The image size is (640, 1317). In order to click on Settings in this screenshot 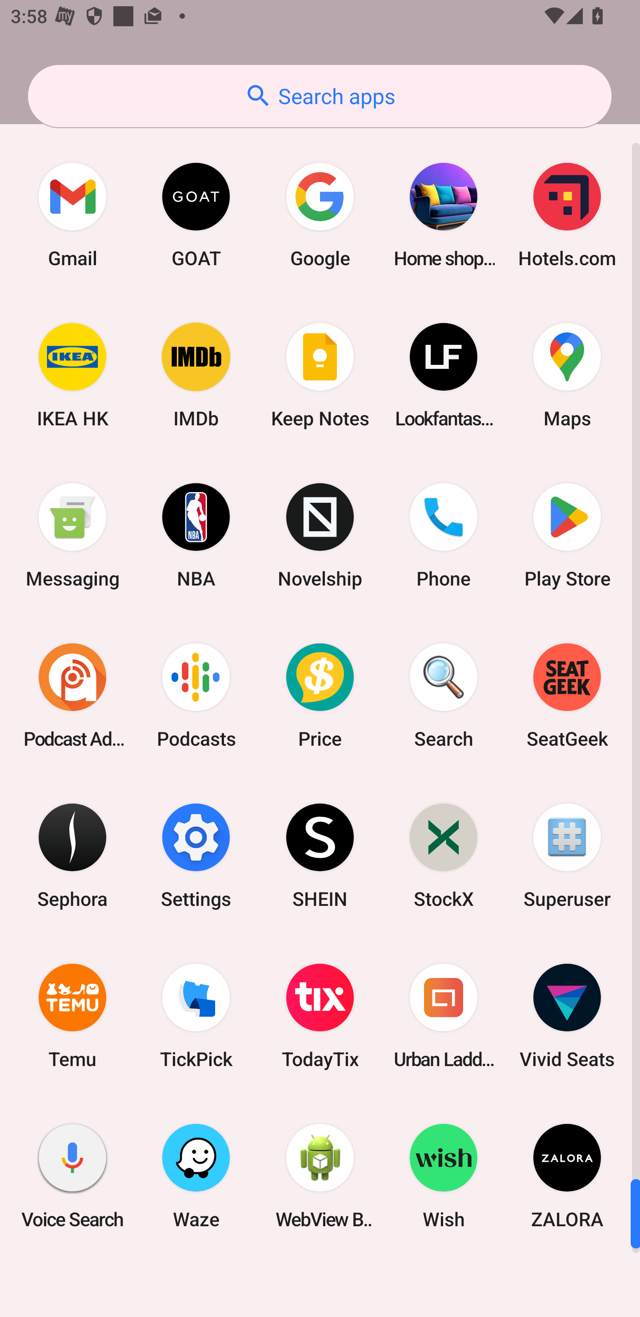, I will do `click(196, 855)`.